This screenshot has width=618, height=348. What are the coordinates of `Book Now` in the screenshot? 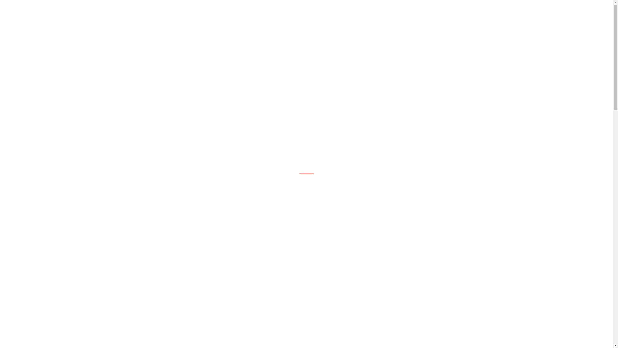 It's located at (421, 9).